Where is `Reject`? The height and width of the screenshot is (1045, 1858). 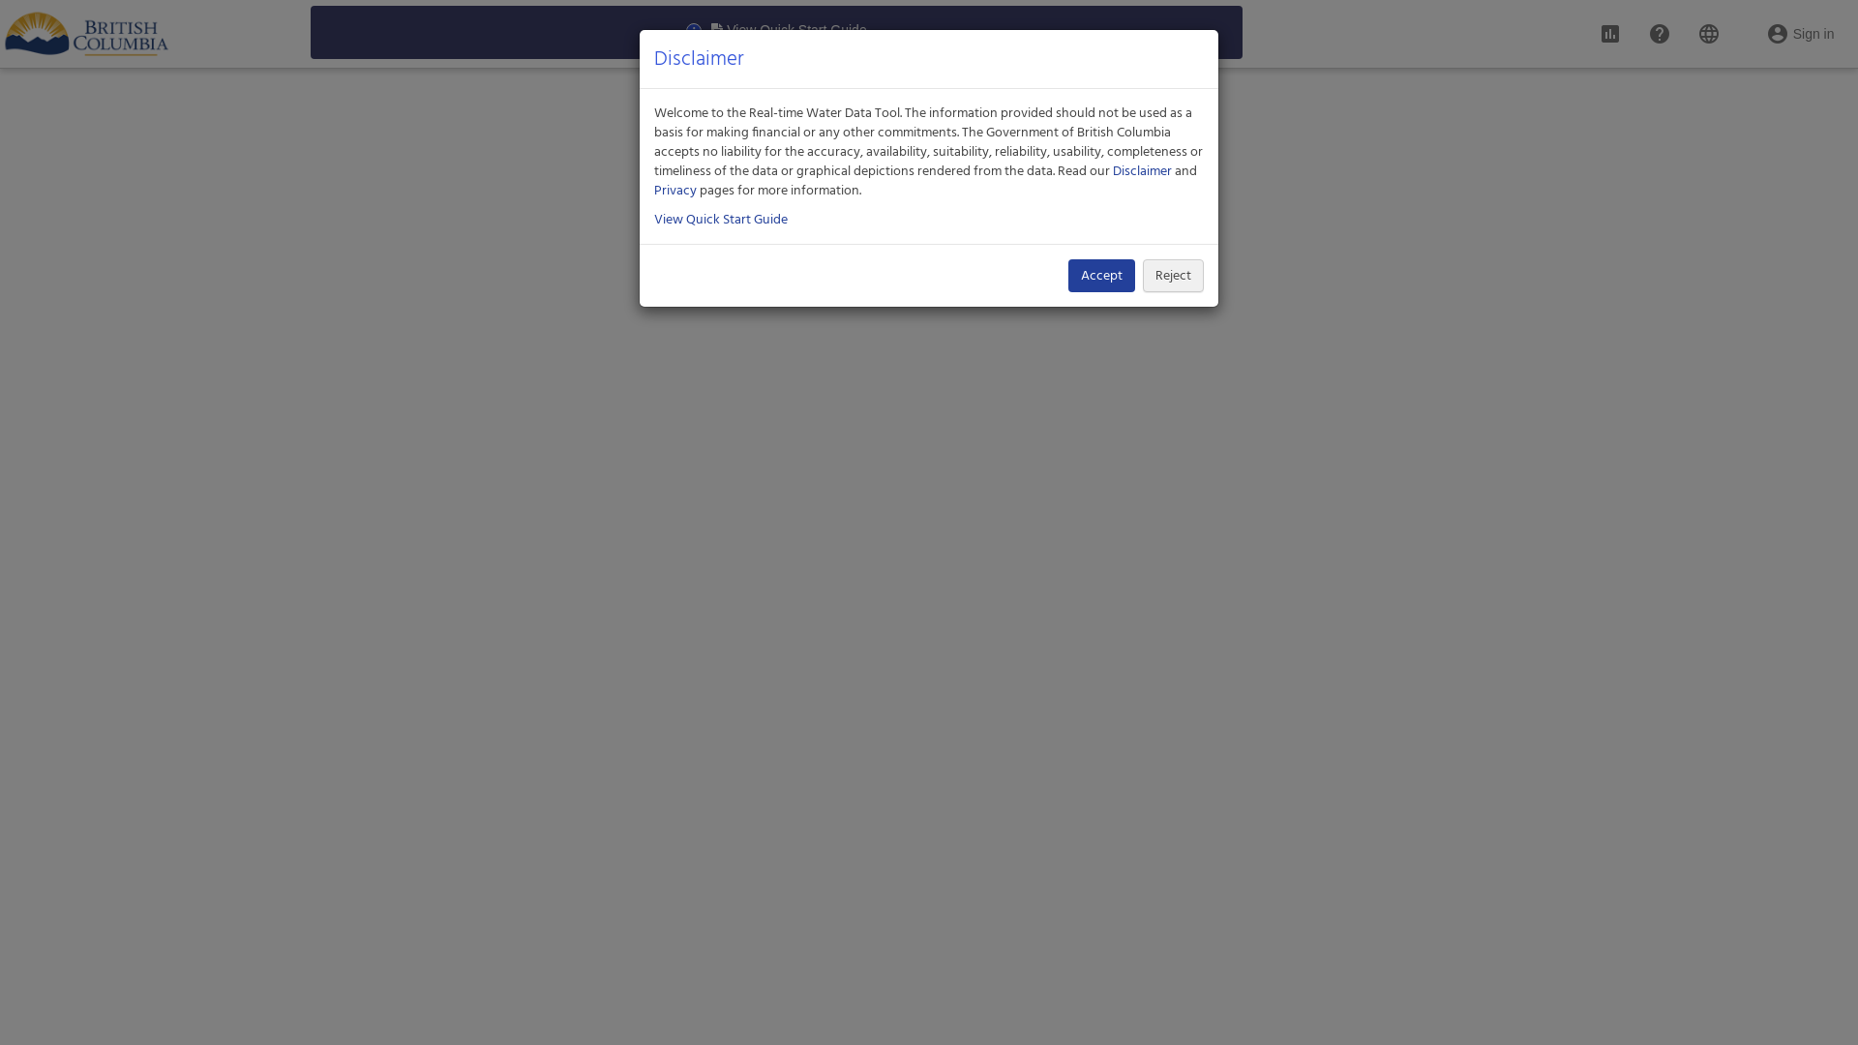
Reject is located at coordinates (1173, 276).